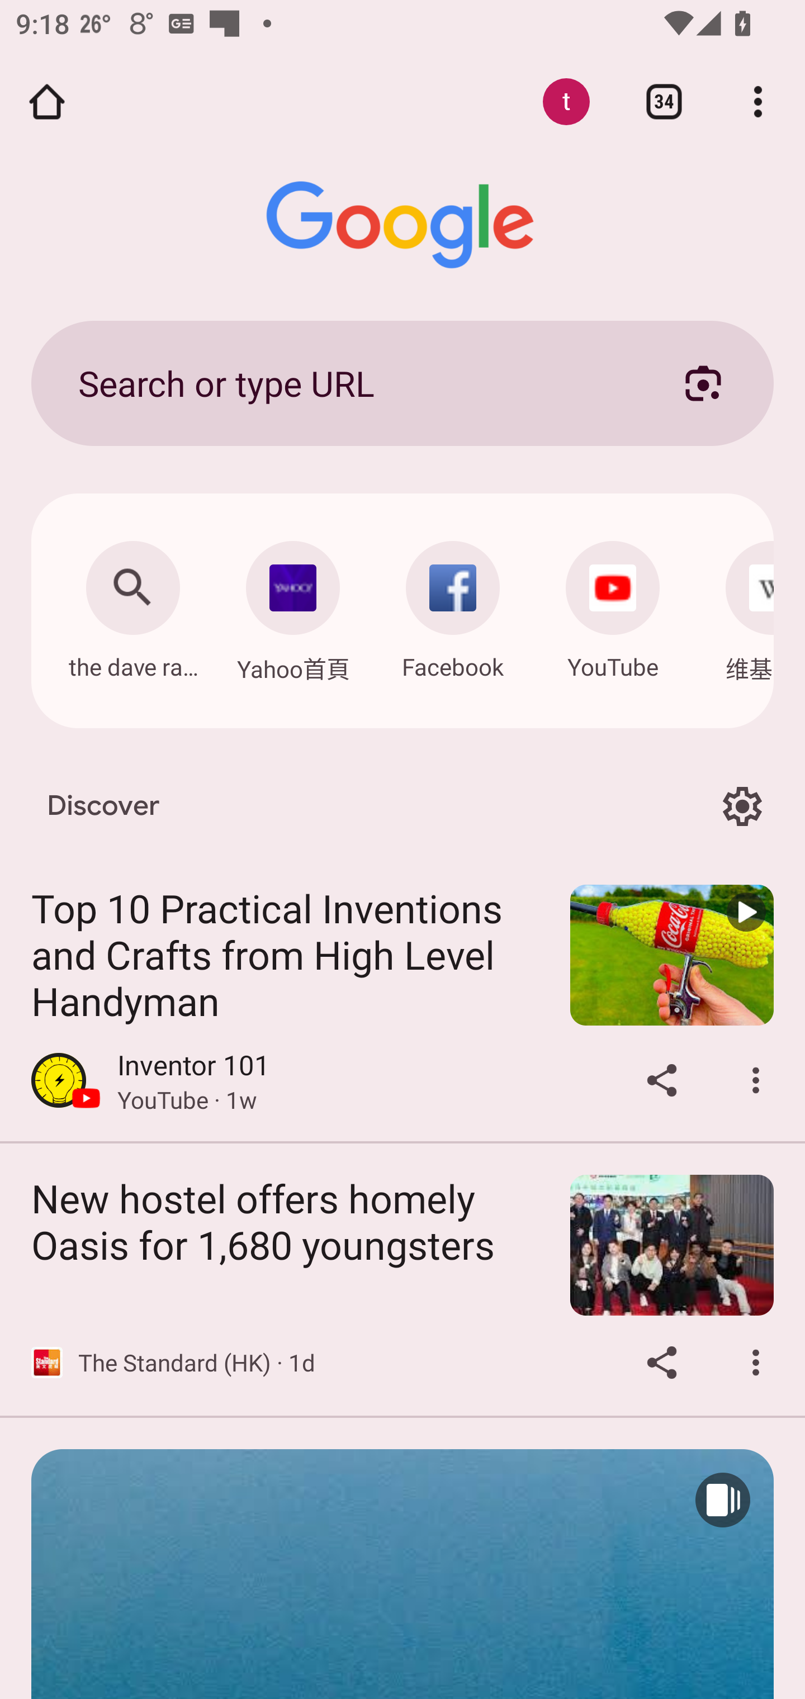  I want to click on Options for Discover, so click(742, 806).